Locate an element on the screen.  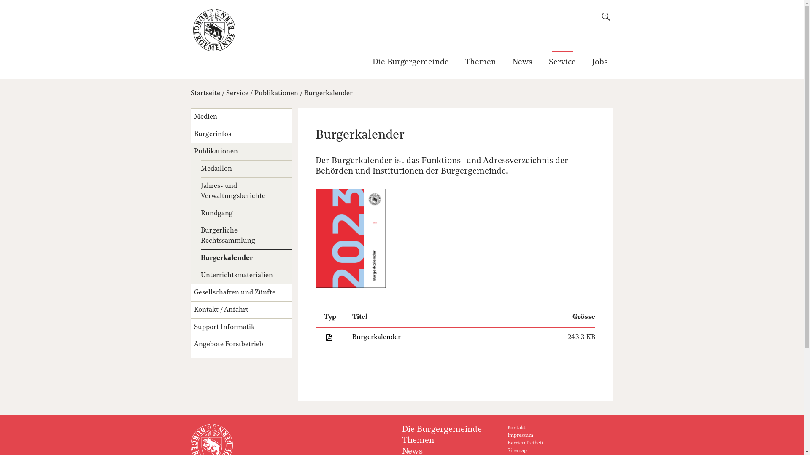
Rundgang is located at coordinates (246, 213).